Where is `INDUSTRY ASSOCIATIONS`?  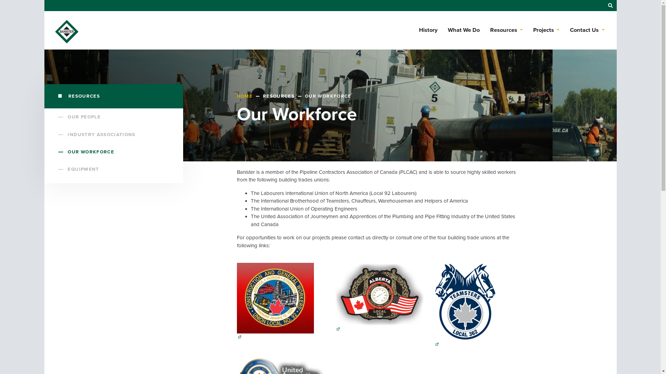 INDUSTRY ASSOCIATIONS is located at coordinates (117, 134).